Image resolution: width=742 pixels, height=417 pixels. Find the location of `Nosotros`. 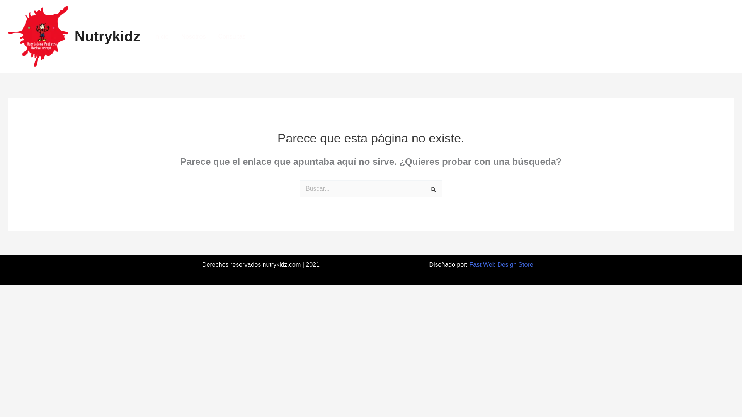

Nosotros is located at coordinates (193, 36).